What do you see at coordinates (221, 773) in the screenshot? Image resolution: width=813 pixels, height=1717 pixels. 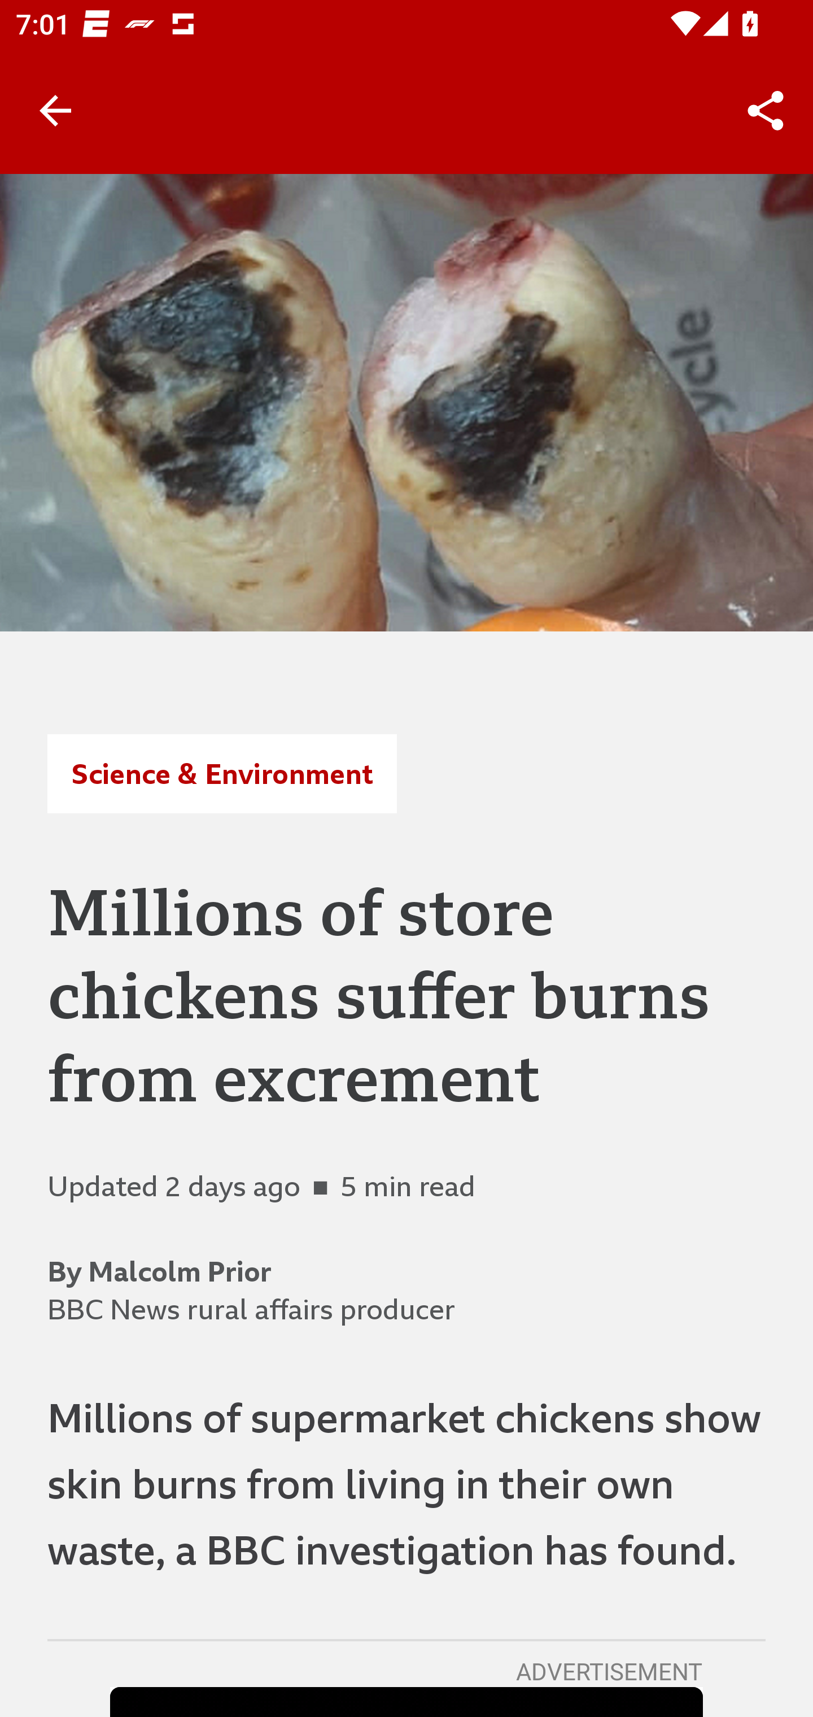 I see `Science & Environment` at bounding box center [221, 773].